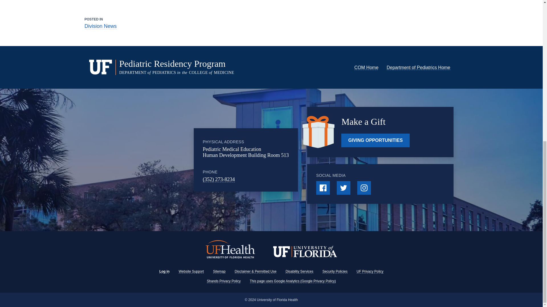 The image size is (547, 307). Describe the element at coordinates (159, 160) in the screenshot. I see `Google Maps Embed` at that location.